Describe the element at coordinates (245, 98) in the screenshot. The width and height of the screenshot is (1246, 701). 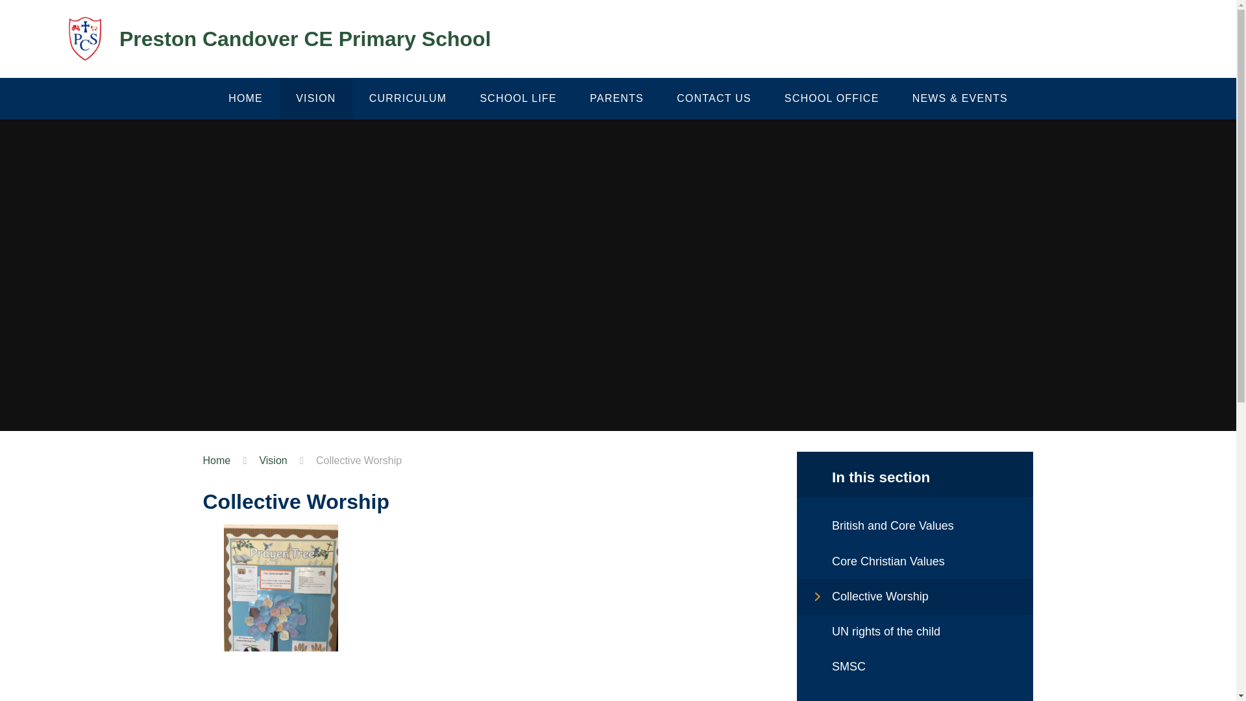
I see `HOME` at that location.